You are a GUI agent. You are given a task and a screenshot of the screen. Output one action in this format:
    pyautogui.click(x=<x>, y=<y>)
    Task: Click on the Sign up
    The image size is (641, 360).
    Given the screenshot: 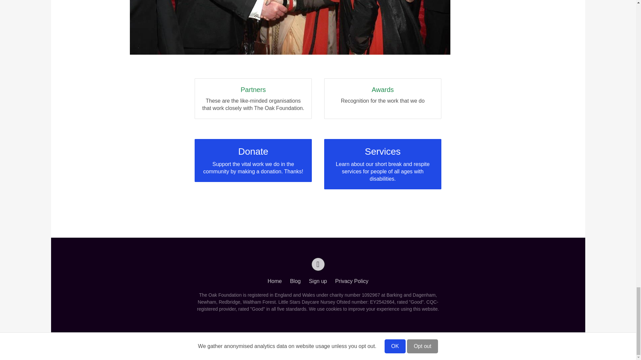 What is the action you would take?
    pyautogui.click(x=352, y=281)
    